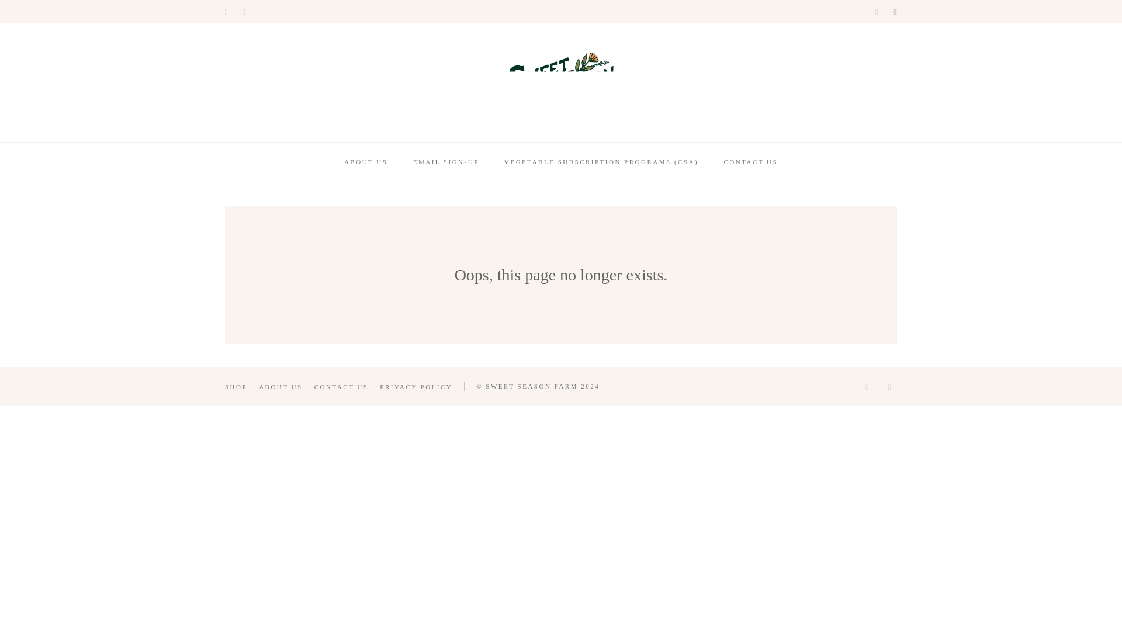 The height and width of the screenshot is (631, 1122). What do you see at coordinates (750, 162) in the screenshot?
I see `CONTACT US` at bounding box center [750, 162].